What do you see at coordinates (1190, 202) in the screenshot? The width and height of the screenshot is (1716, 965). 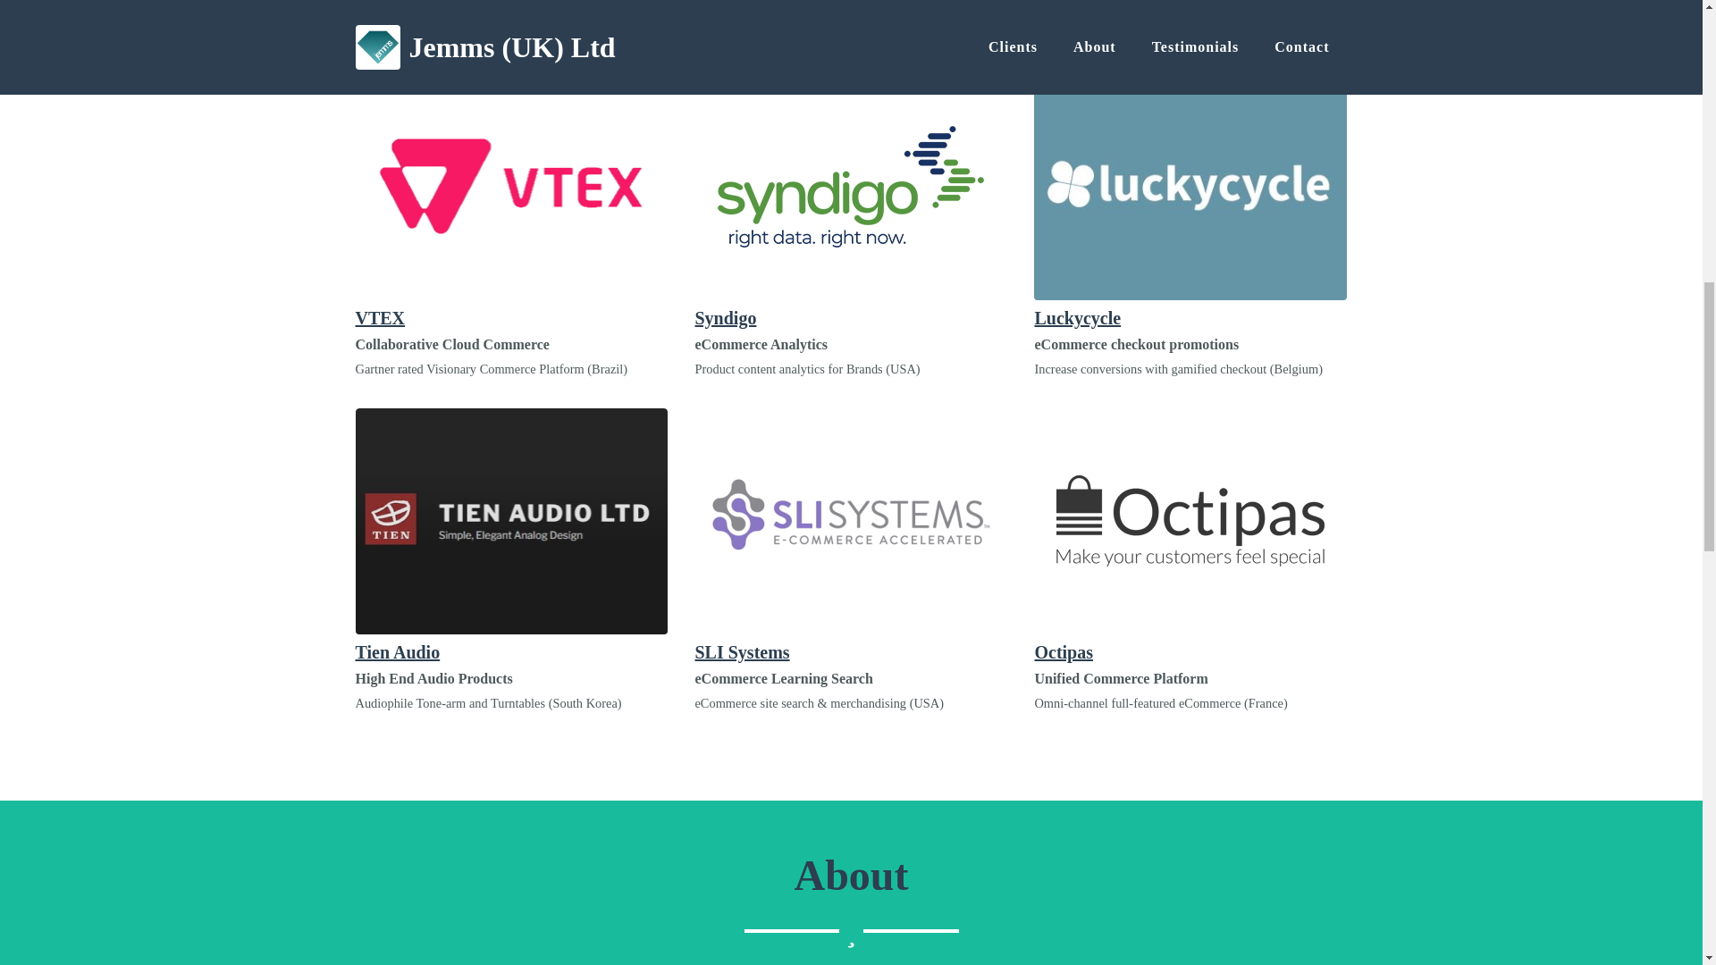 I see `Luckycycle` at bounding box center [1190, 202].